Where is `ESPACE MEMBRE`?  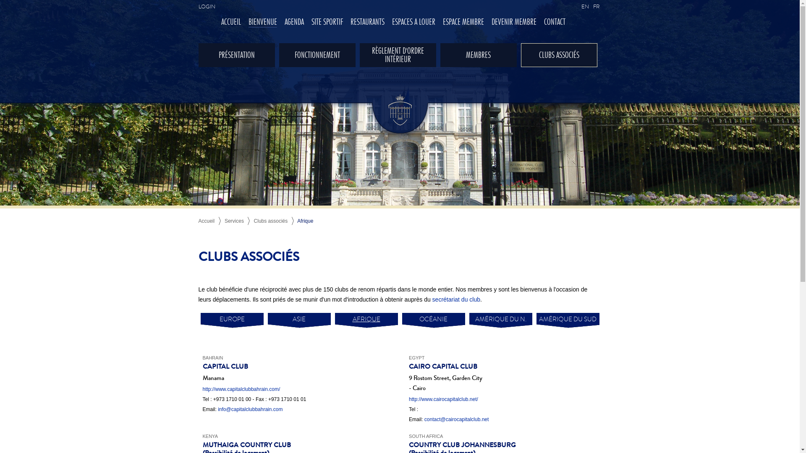 ESPACE MEMBRE is located at coordinates (463, 23).